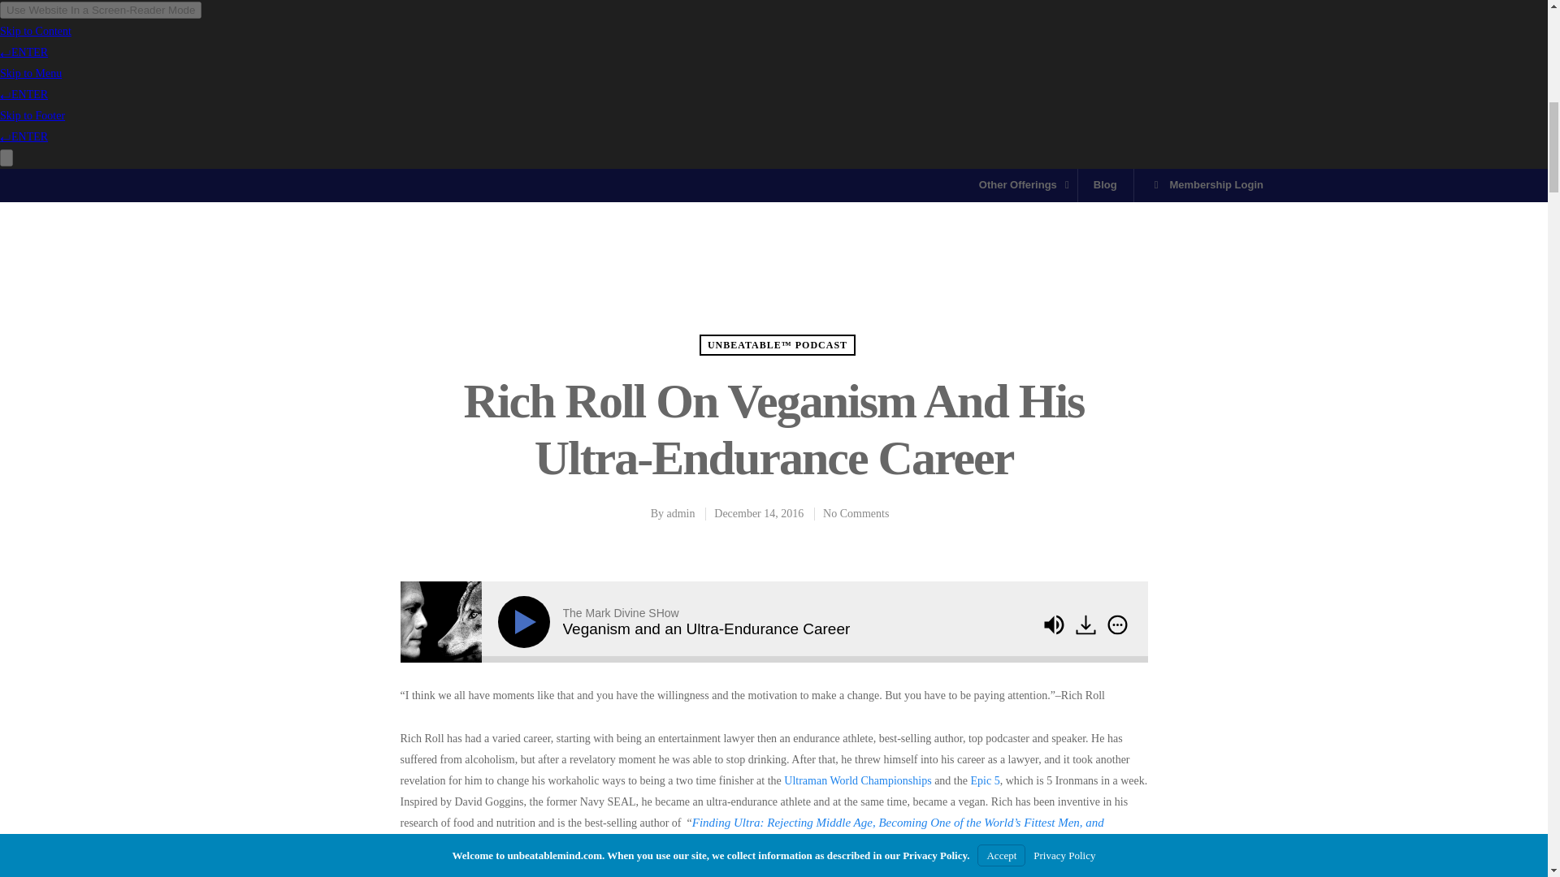 Image resolution: width=1560 pixels, height=877 pixels. What do you see at coordinates (856, 513) in the screenshot?
I see `No Comments` at bounding box center [856, 513].